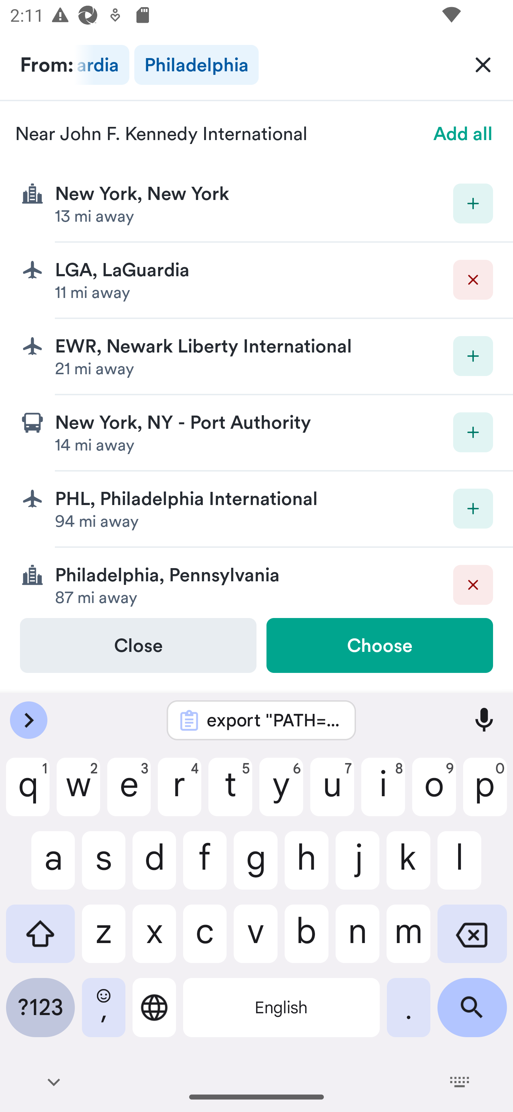 The width and height of the screenshot is (513, 1112). Describe the element at coordinates (379, 645) in the screenshot. I see `Choose` at that location.